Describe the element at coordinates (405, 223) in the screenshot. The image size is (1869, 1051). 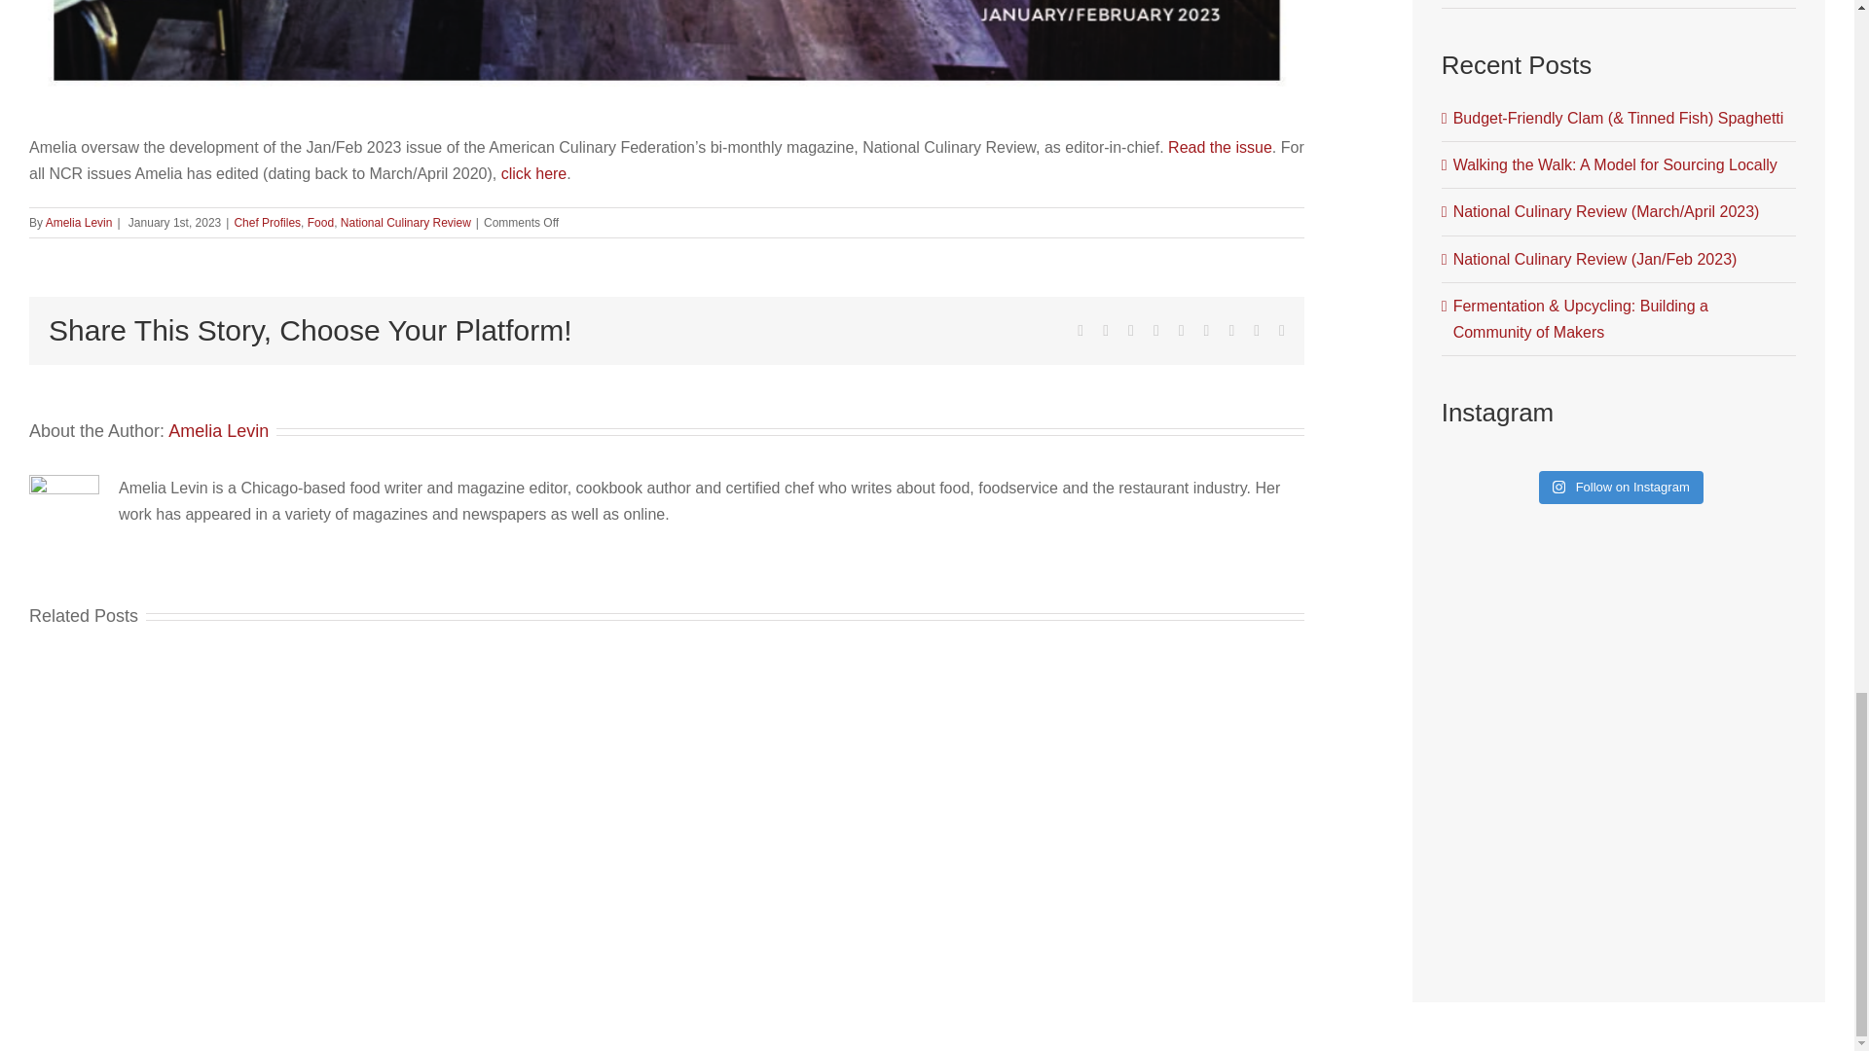
I see `National Culinary Review` at that location.